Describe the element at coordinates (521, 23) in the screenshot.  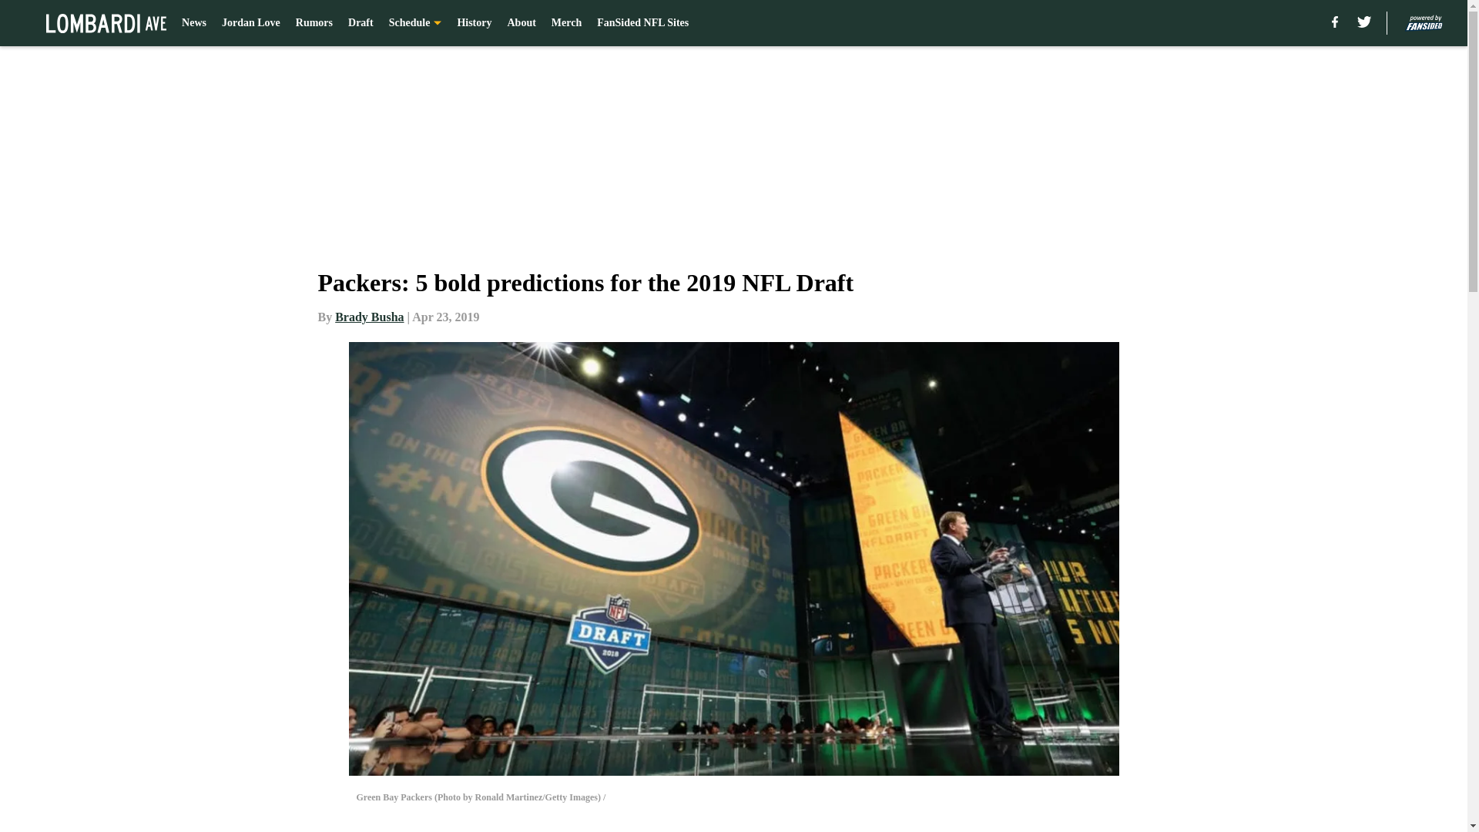
I see `About` at that location.